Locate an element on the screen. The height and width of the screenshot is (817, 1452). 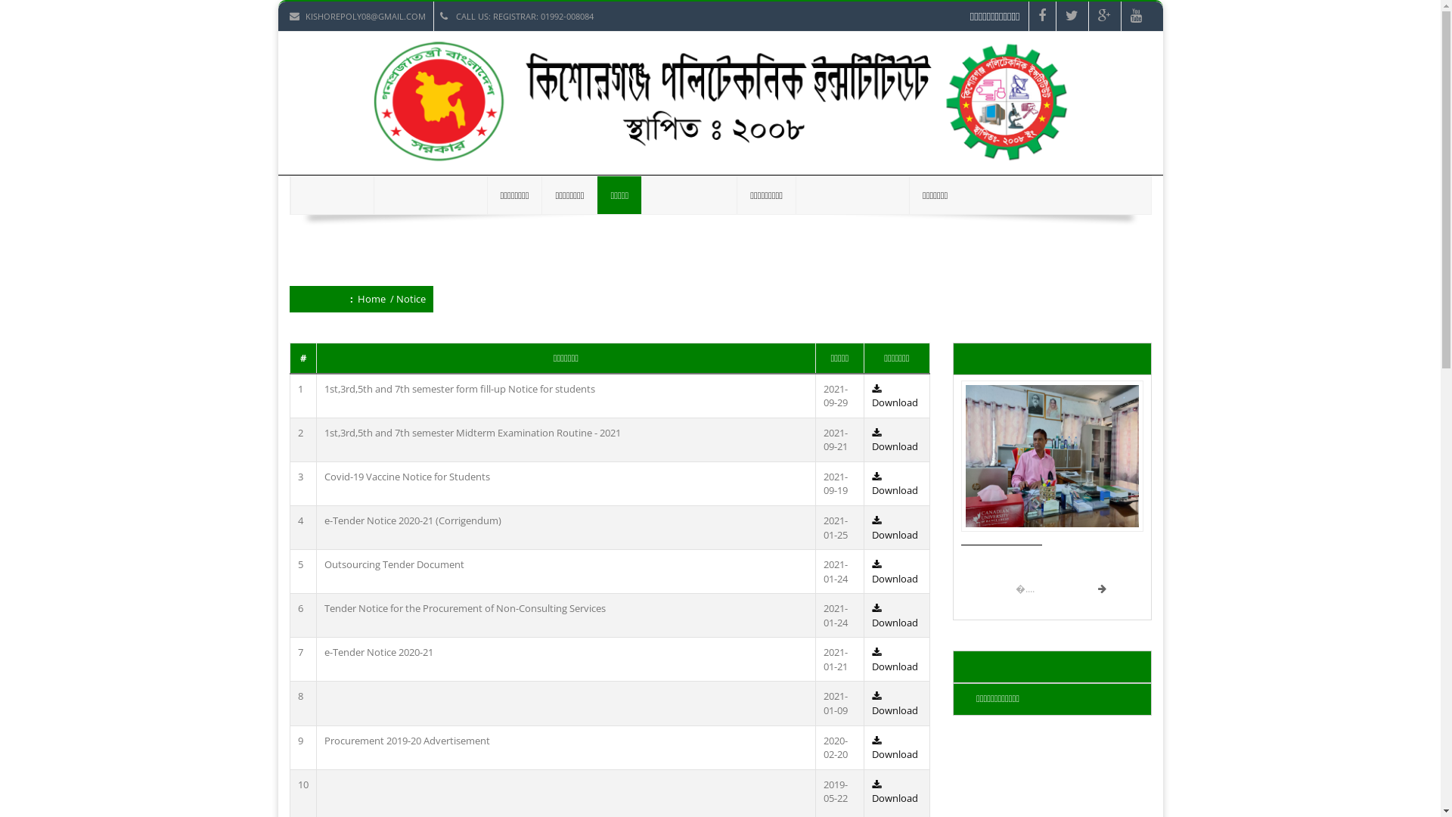
Download is located at coordinates (895, 572).